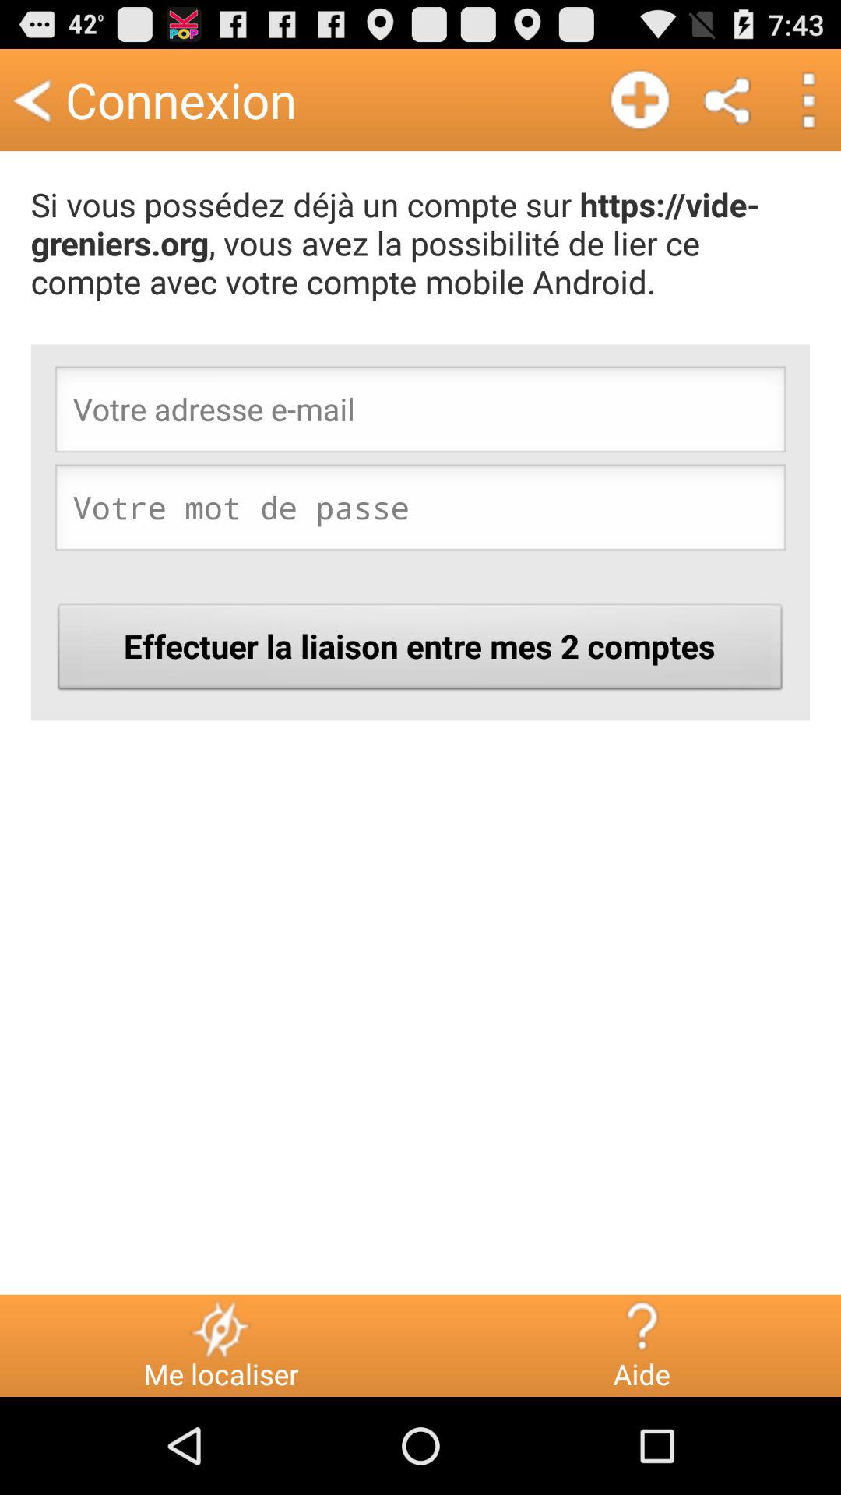 The width and height of the screenshot is (841, 1495). Describe the element at coordinates (420, 651) in the screenshot. I see `click effectuer la liaison item` at that location.